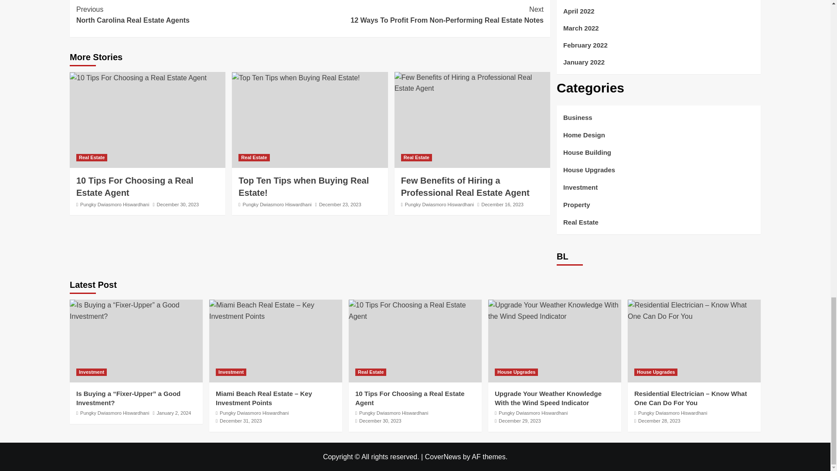 The width and height of the screenshot is (837, 471). I want to click on Real Estate, so click(303, 186).